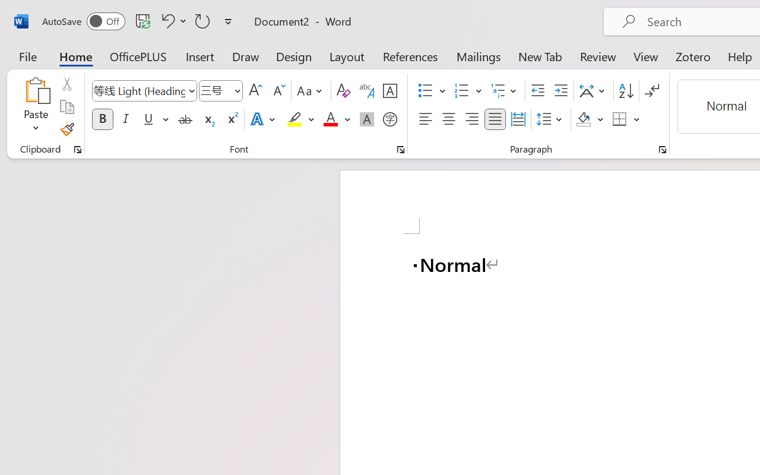  Describe the element at coordinates (594, 91) in the screenshot. I see `Asian Layout` at that location.